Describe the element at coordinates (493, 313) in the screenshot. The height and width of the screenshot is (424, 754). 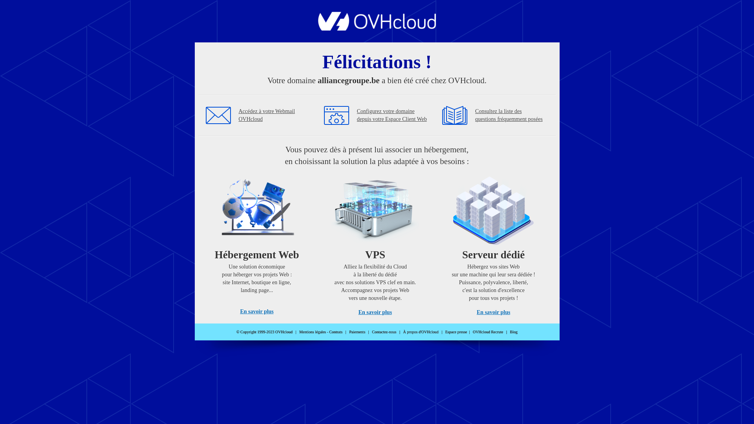
I see `En savoir plus` at that location.